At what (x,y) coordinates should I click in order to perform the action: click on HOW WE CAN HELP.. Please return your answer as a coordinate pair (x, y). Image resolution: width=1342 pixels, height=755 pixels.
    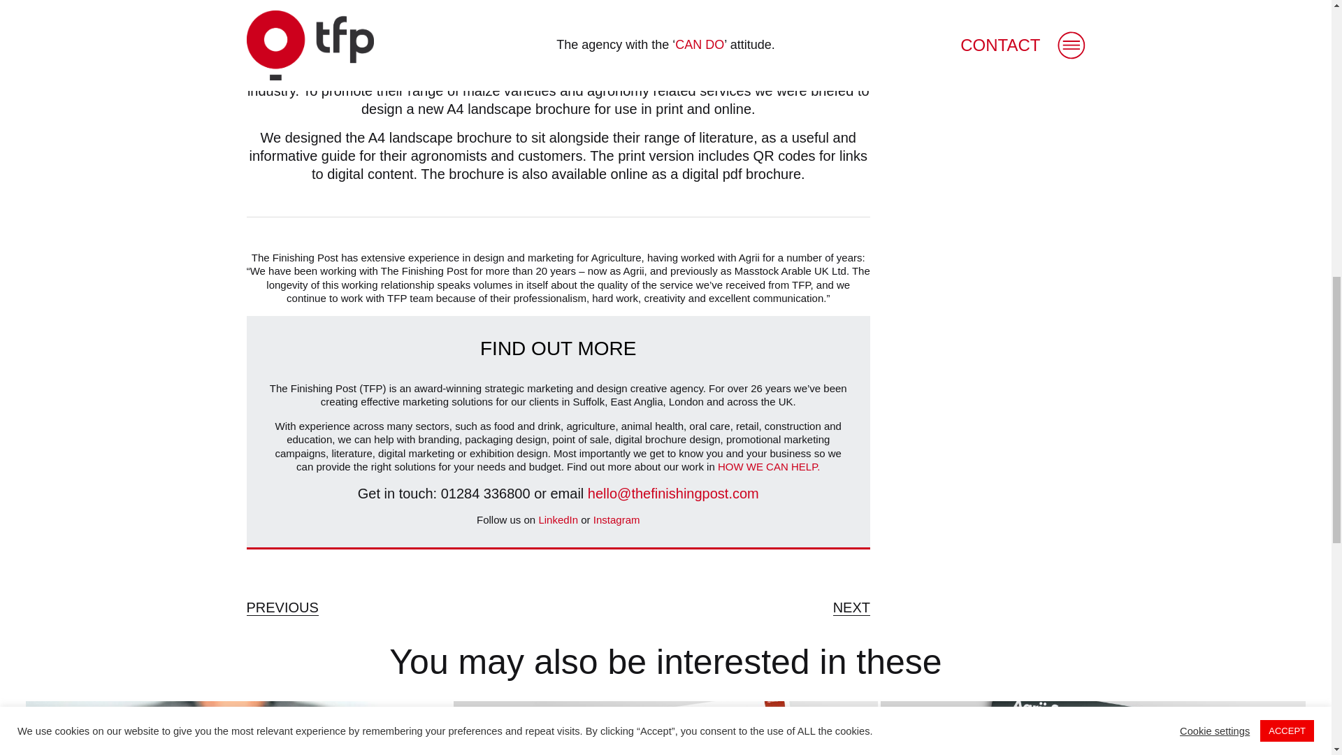
    Looking at the image, I should click on (769, 466).